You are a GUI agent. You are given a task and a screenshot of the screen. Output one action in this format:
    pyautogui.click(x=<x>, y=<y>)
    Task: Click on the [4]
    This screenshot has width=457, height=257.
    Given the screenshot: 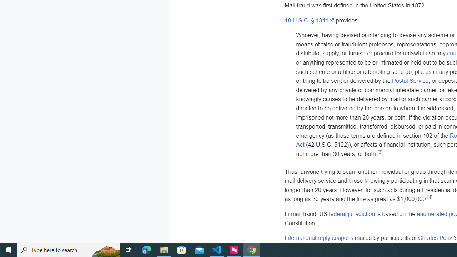 What is the action you would take?
    pyautogui.click(x=430, y=197)
    